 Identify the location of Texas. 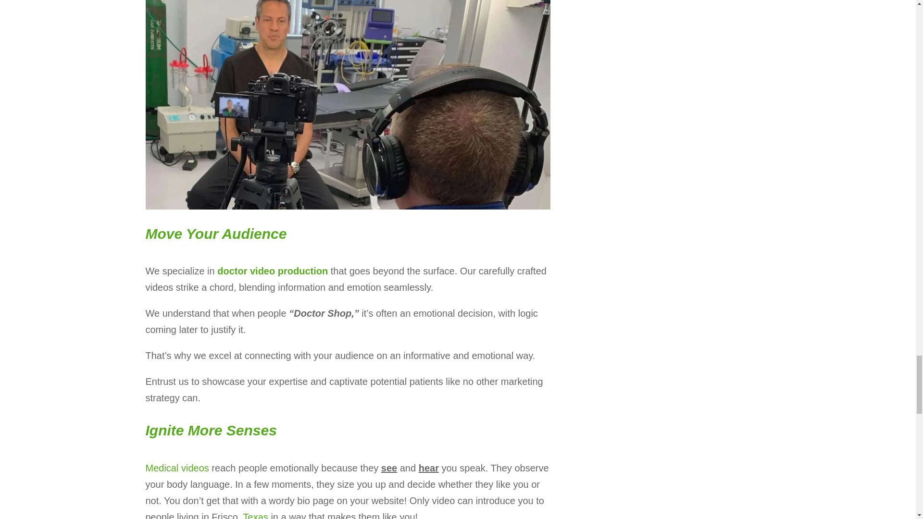
(256, 515).